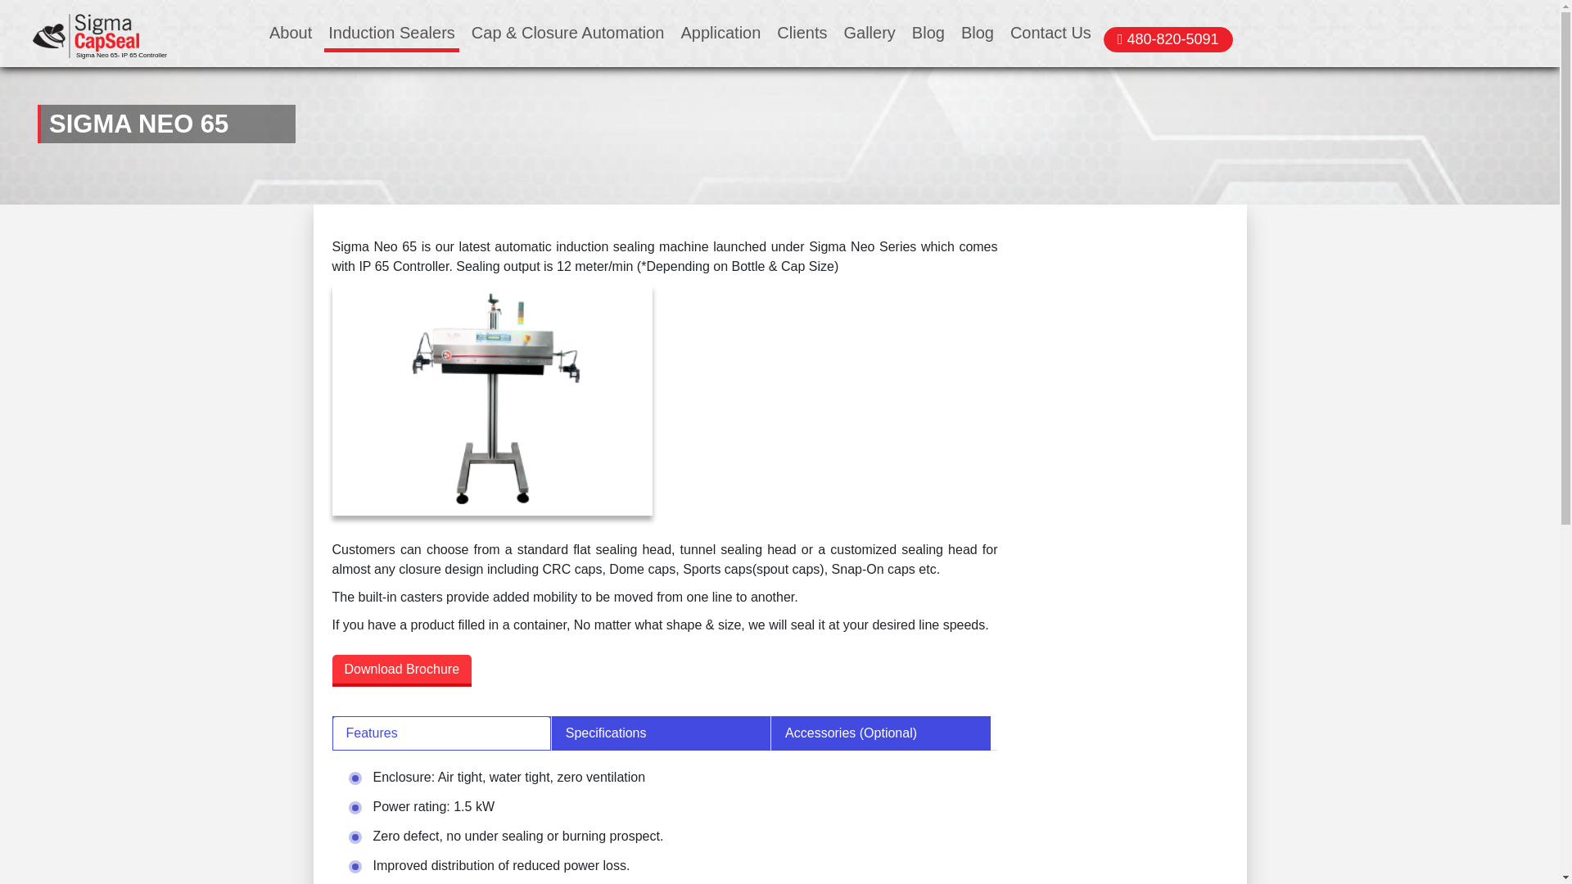 The image size is (1572, 884). What do you see at coordinates (493, 399) in the screenshot?
I see `Induction cap sealing solution` at bounding box center [493, 399].